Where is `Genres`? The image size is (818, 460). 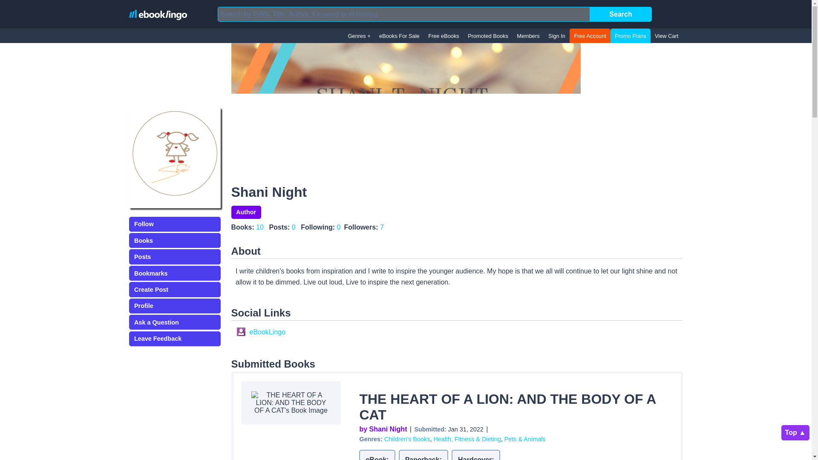 Genres is located at coordinates (359, 36).